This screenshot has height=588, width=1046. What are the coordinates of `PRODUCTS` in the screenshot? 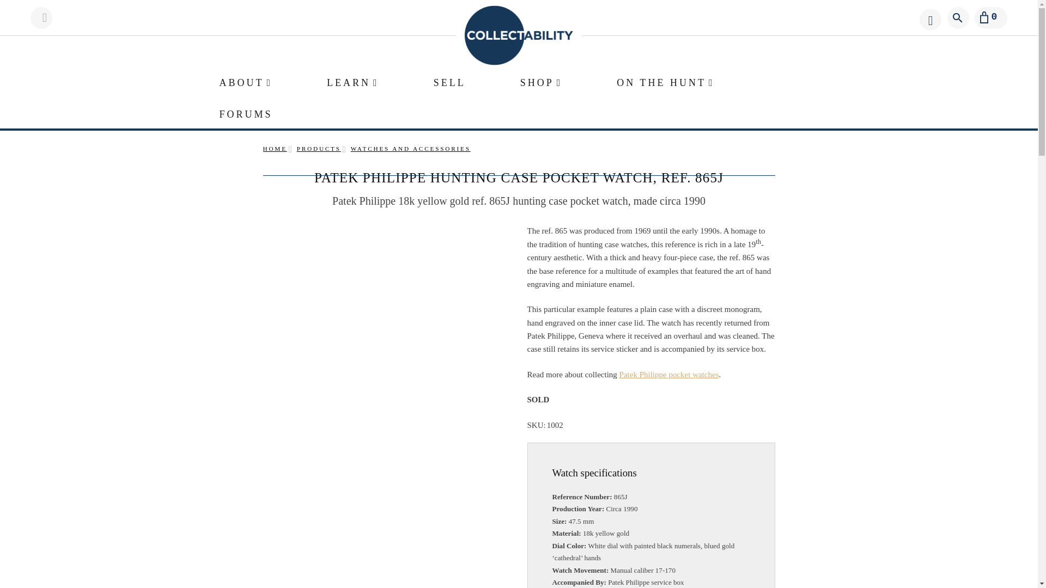 It's located at (319, 148).